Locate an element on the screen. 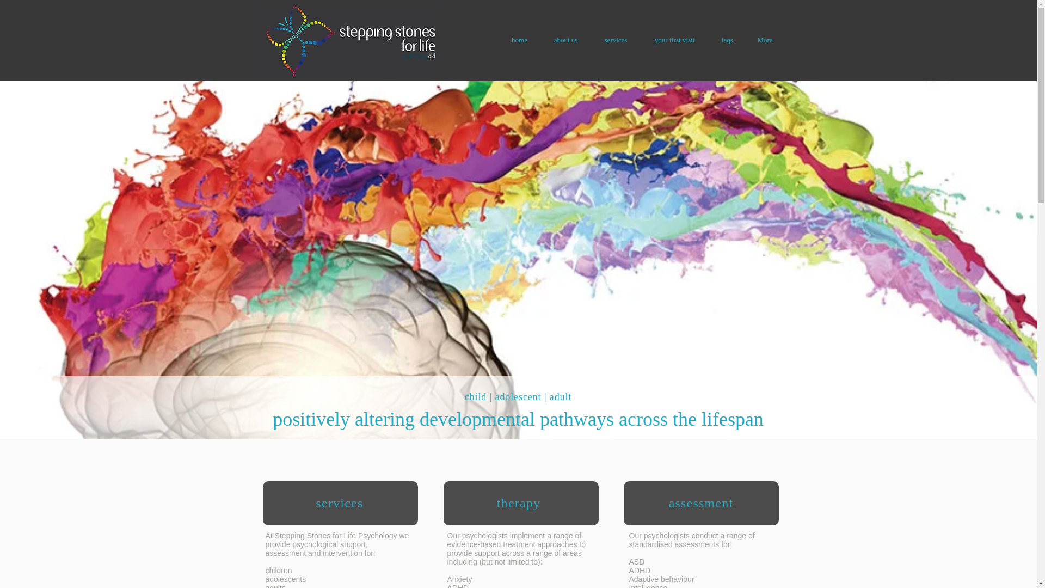 The image size is (1045, 588). about us is located at coordinates (565, 40).